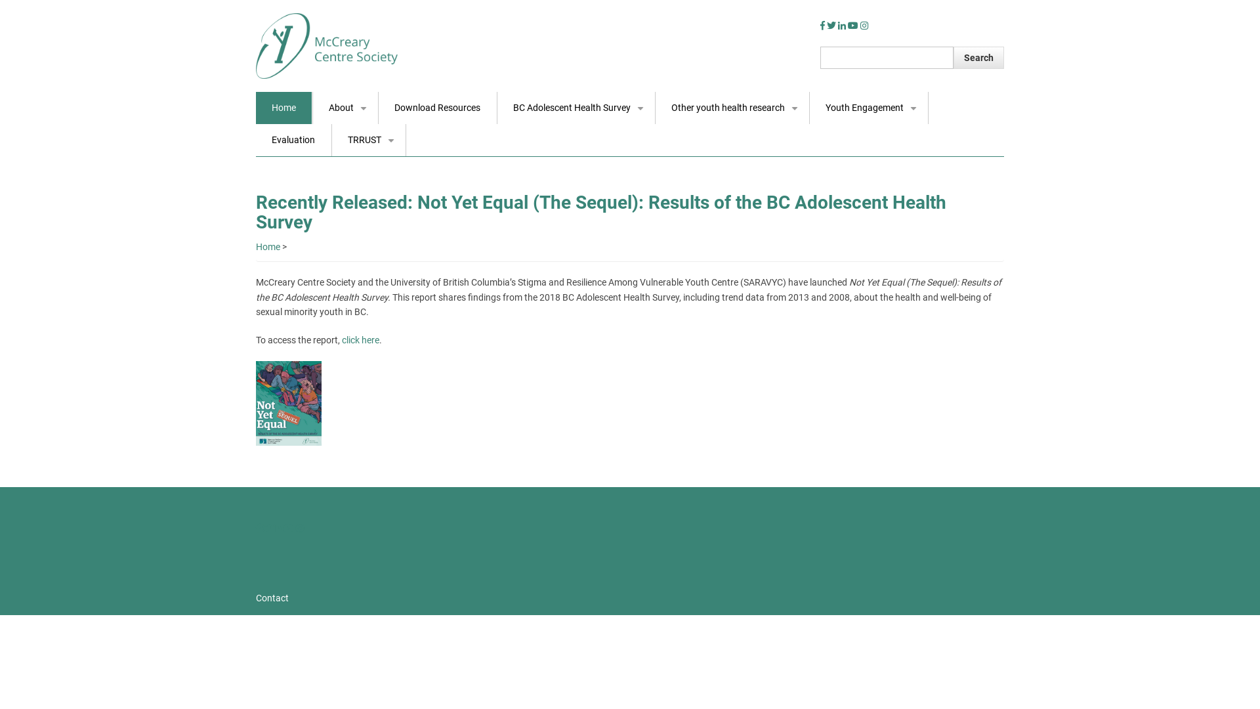  What do you see at coordinates (369, 140) in the screenshot?
I see `+
TRRUST` at bounding box center [369, 140].